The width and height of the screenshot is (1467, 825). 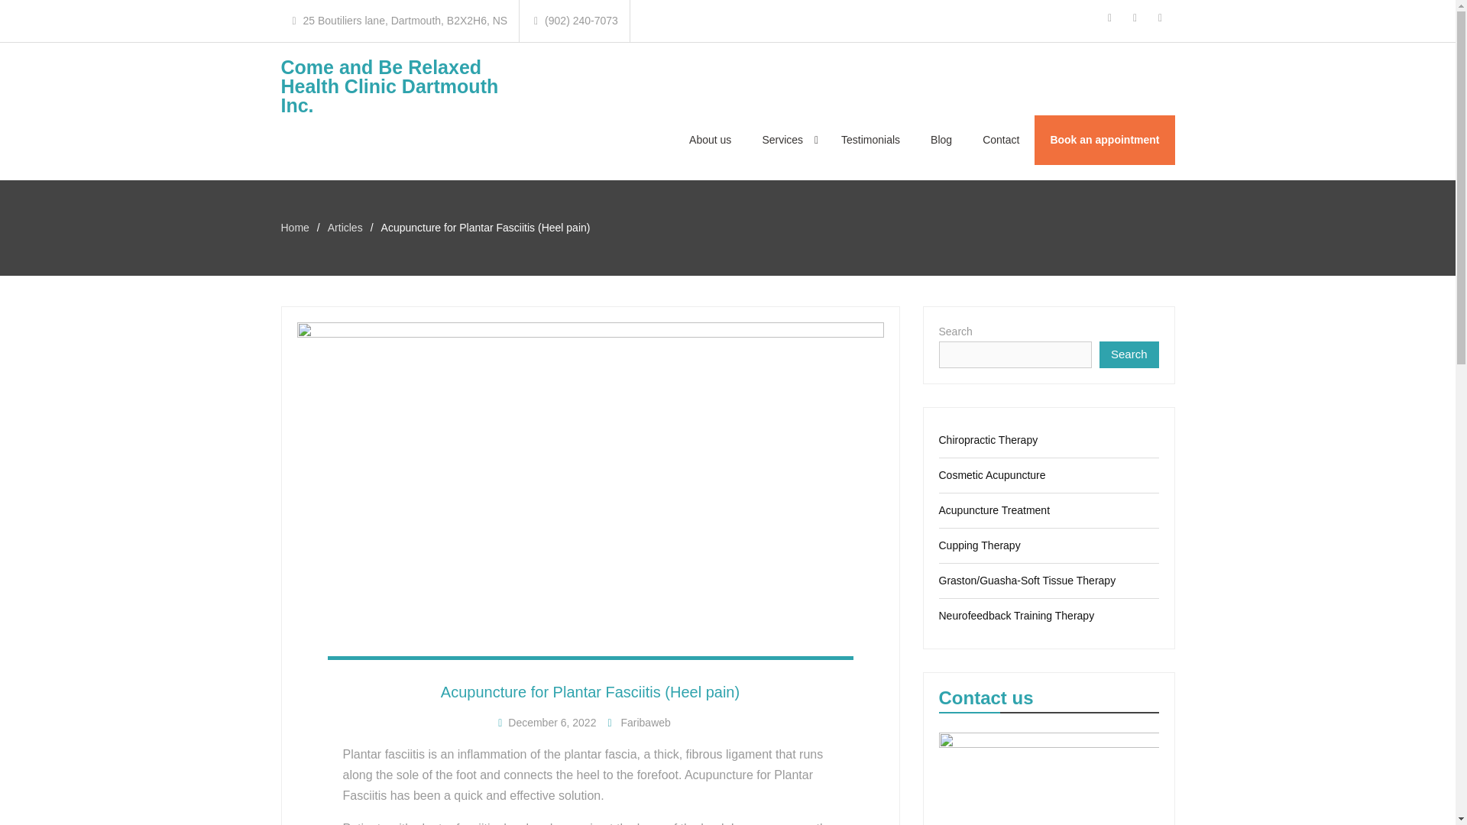 What do you see at coordinates (1000, 141) in the screenshot?
I see `Contact` at bounding box center [1000, 141].